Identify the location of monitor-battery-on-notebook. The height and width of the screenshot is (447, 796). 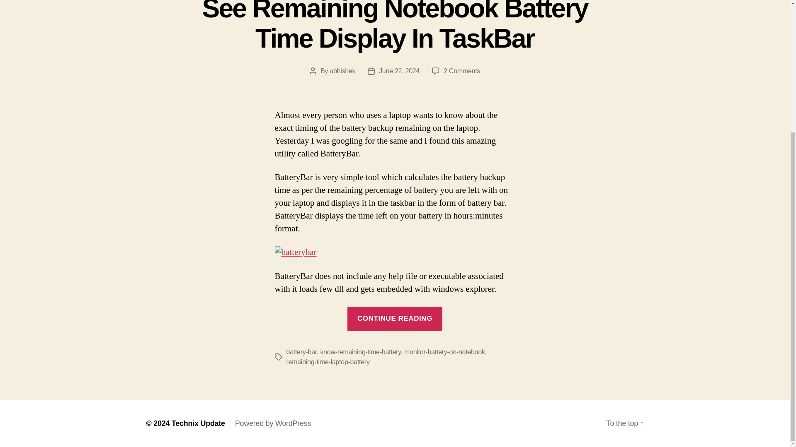
(444, 352).